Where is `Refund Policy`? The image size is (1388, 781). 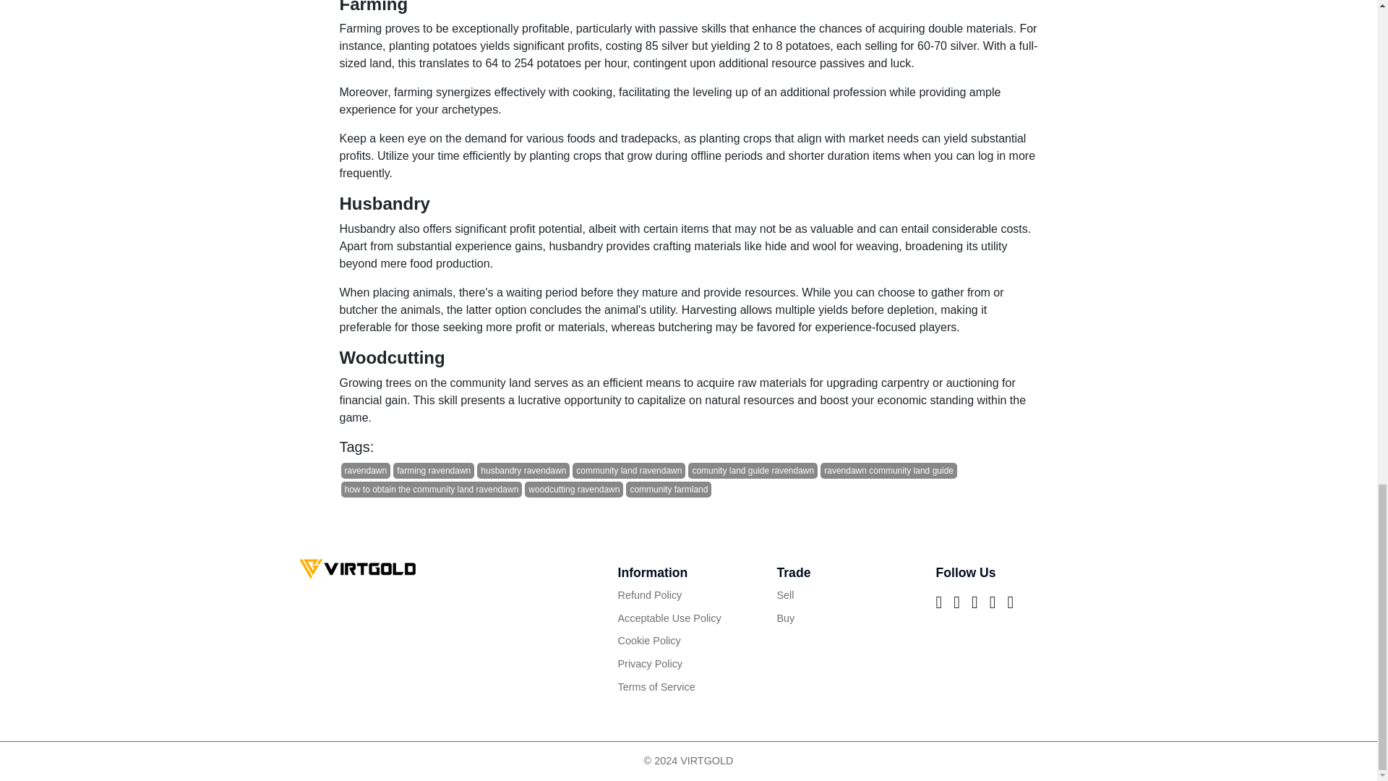 Refund Policy is located at coordinates (688, 596).